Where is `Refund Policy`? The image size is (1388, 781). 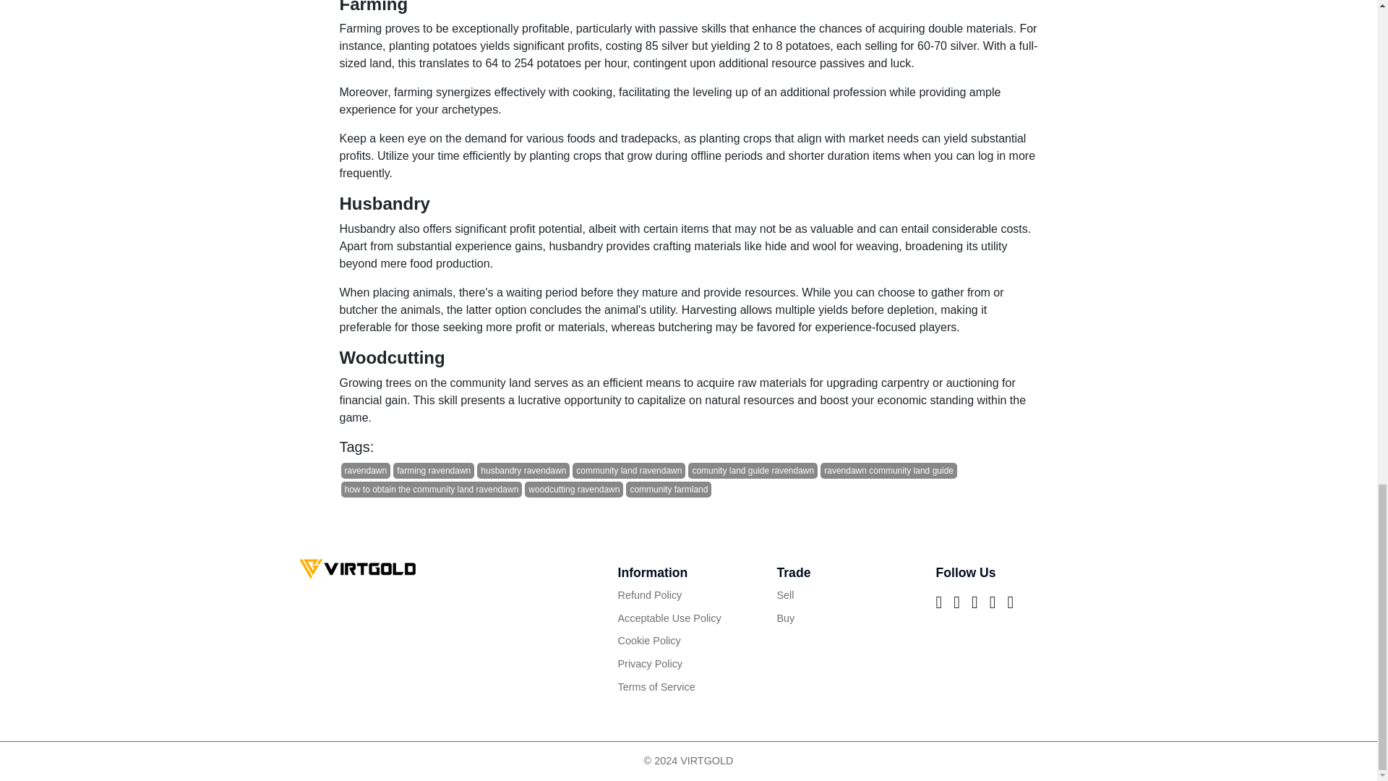 Refund Policy is located at coordinates (688, 596).